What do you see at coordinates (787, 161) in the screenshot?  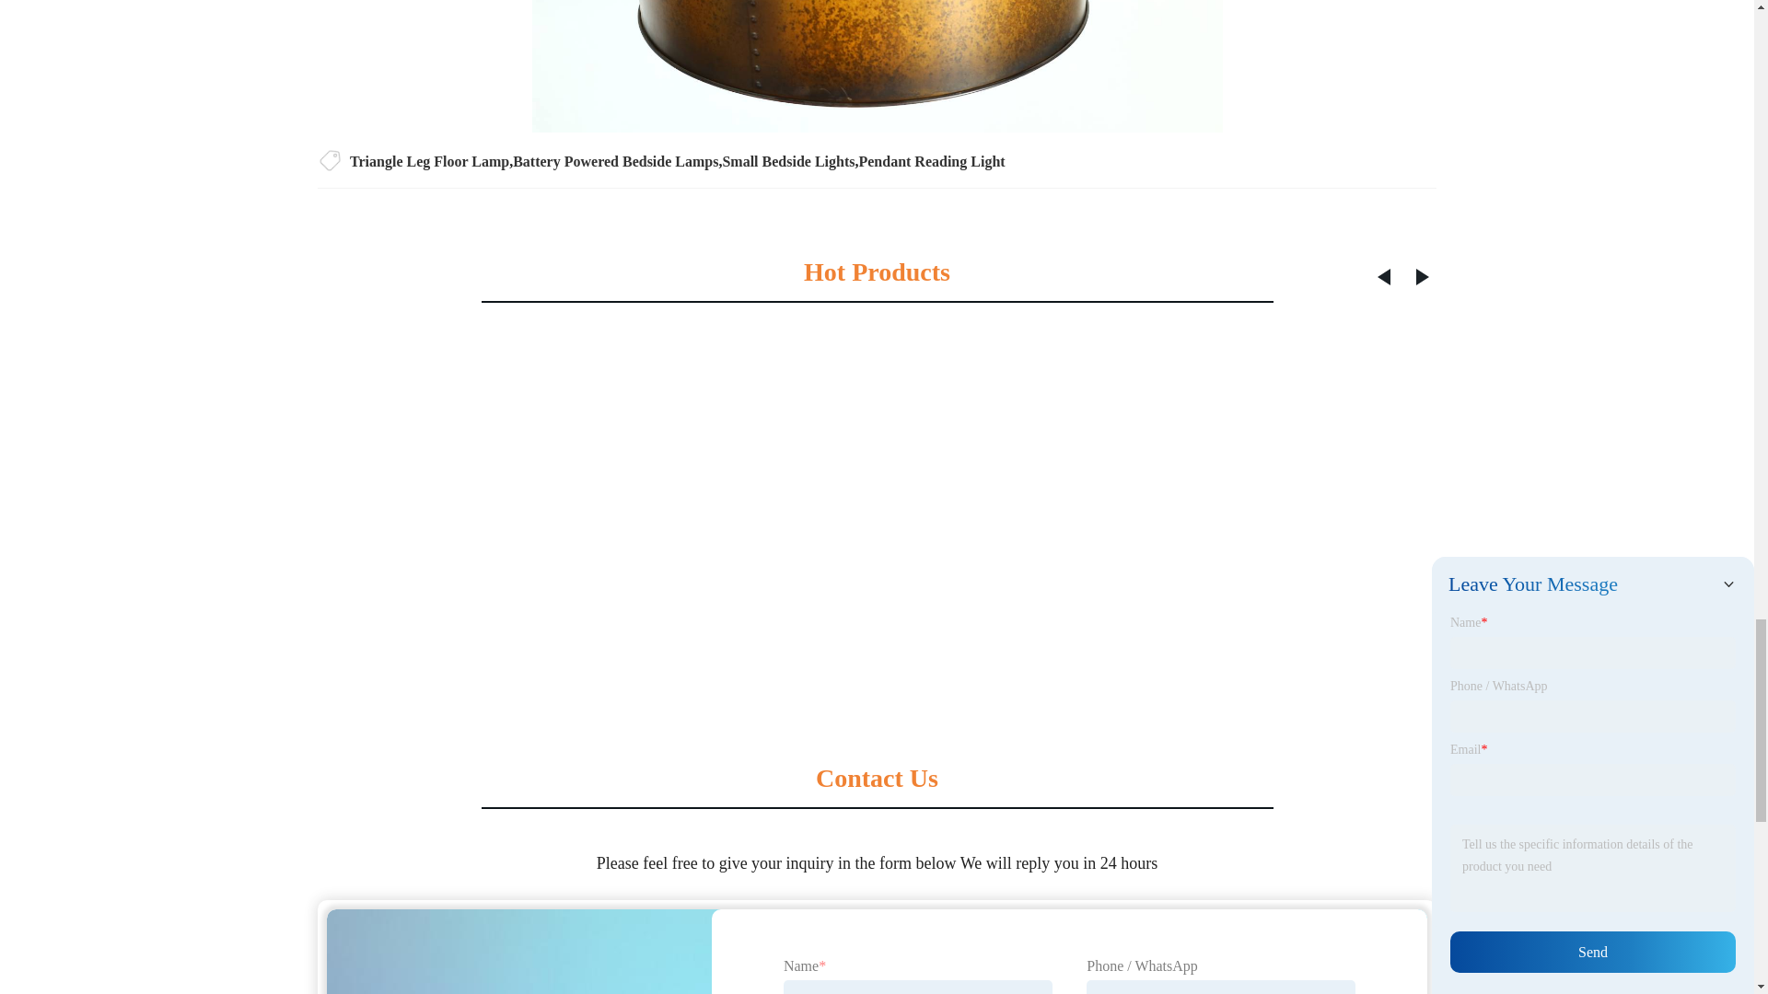 I see `Small Bedside Lights` at bounding box center [787, 161].